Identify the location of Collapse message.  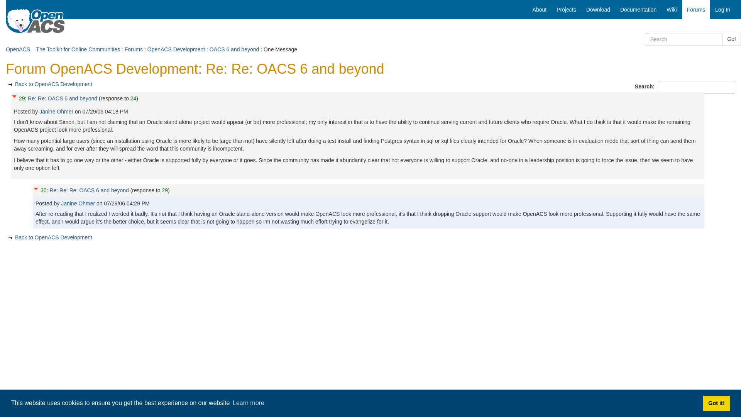
(36, 188).